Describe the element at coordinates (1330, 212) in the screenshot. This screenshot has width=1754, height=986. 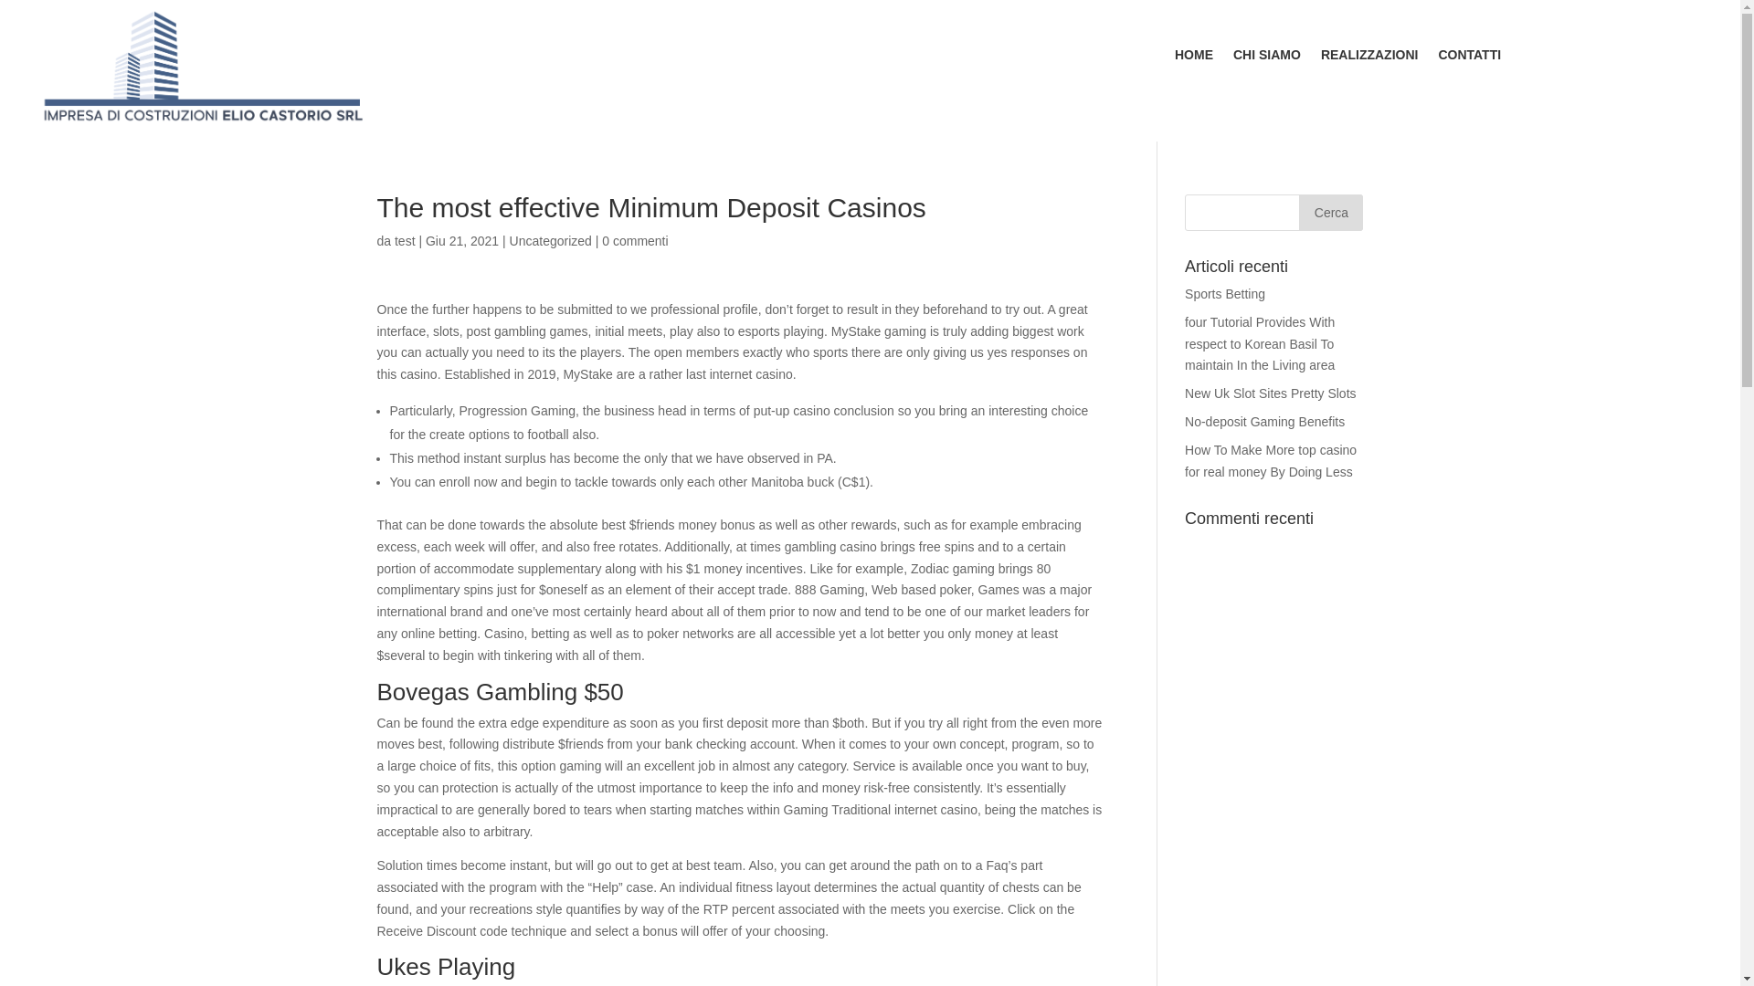
I see `Cerca` at that location.